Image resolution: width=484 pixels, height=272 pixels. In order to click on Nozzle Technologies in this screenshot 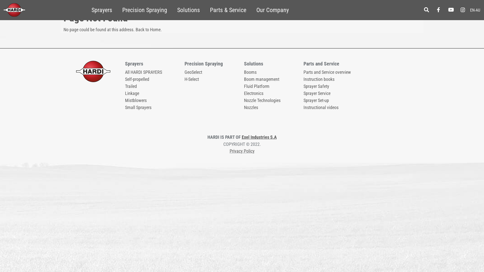, I will do `click(262, 100)`.